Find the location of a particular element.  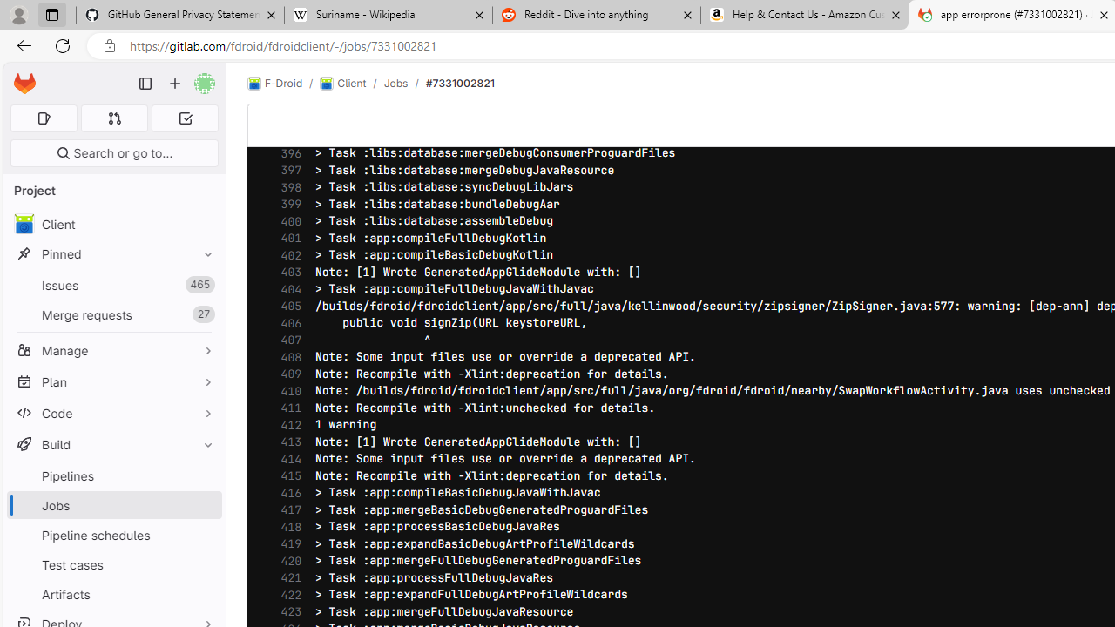

409 is located at coordinates (287, 374).